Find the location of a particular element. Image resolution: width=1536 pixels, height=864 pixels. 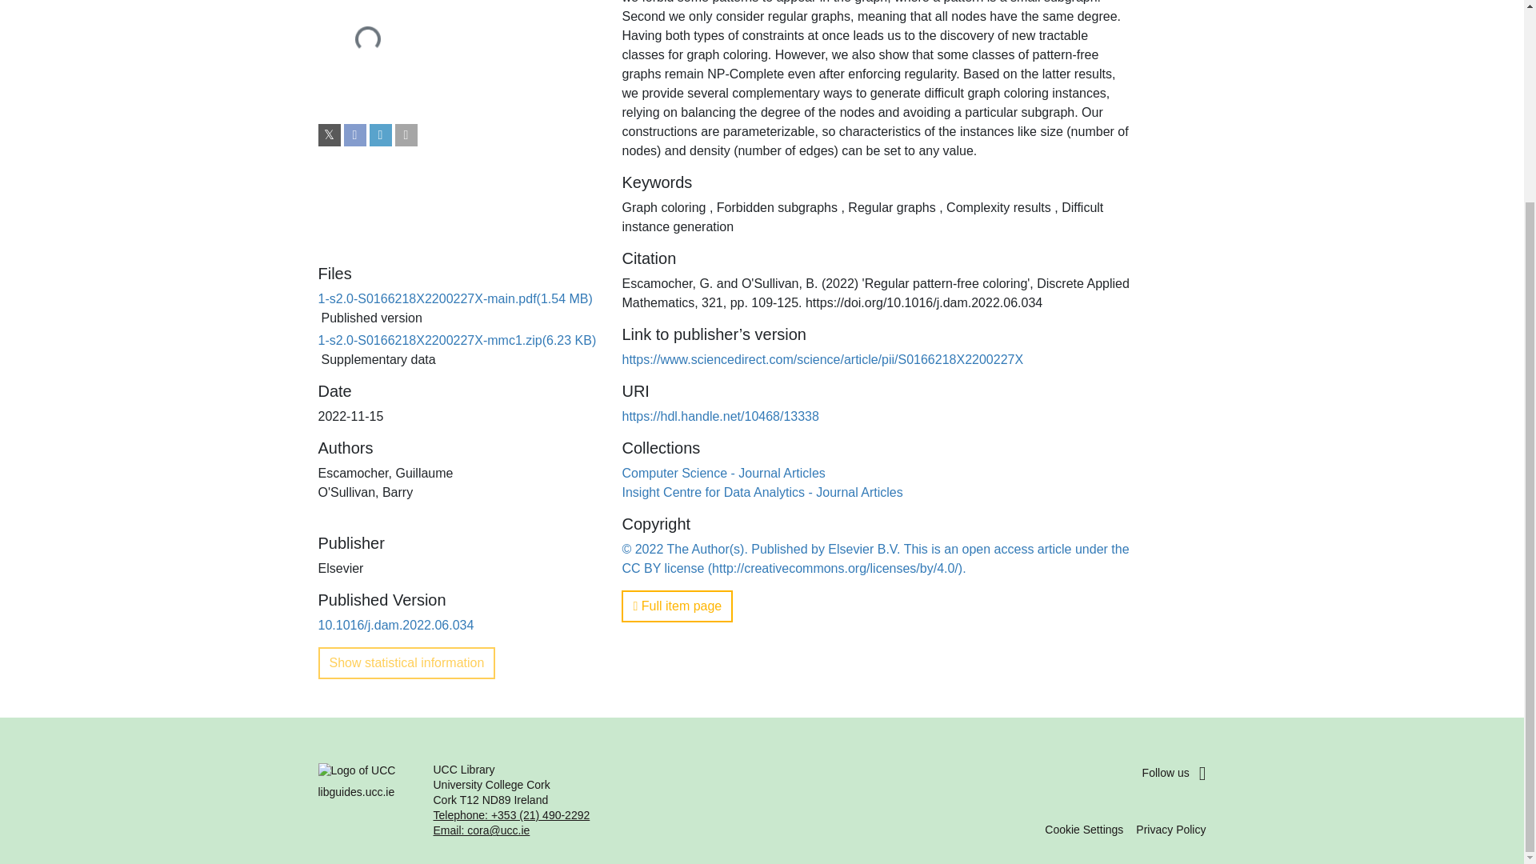

Cookie Settings is located at coordinates (1083, 829).